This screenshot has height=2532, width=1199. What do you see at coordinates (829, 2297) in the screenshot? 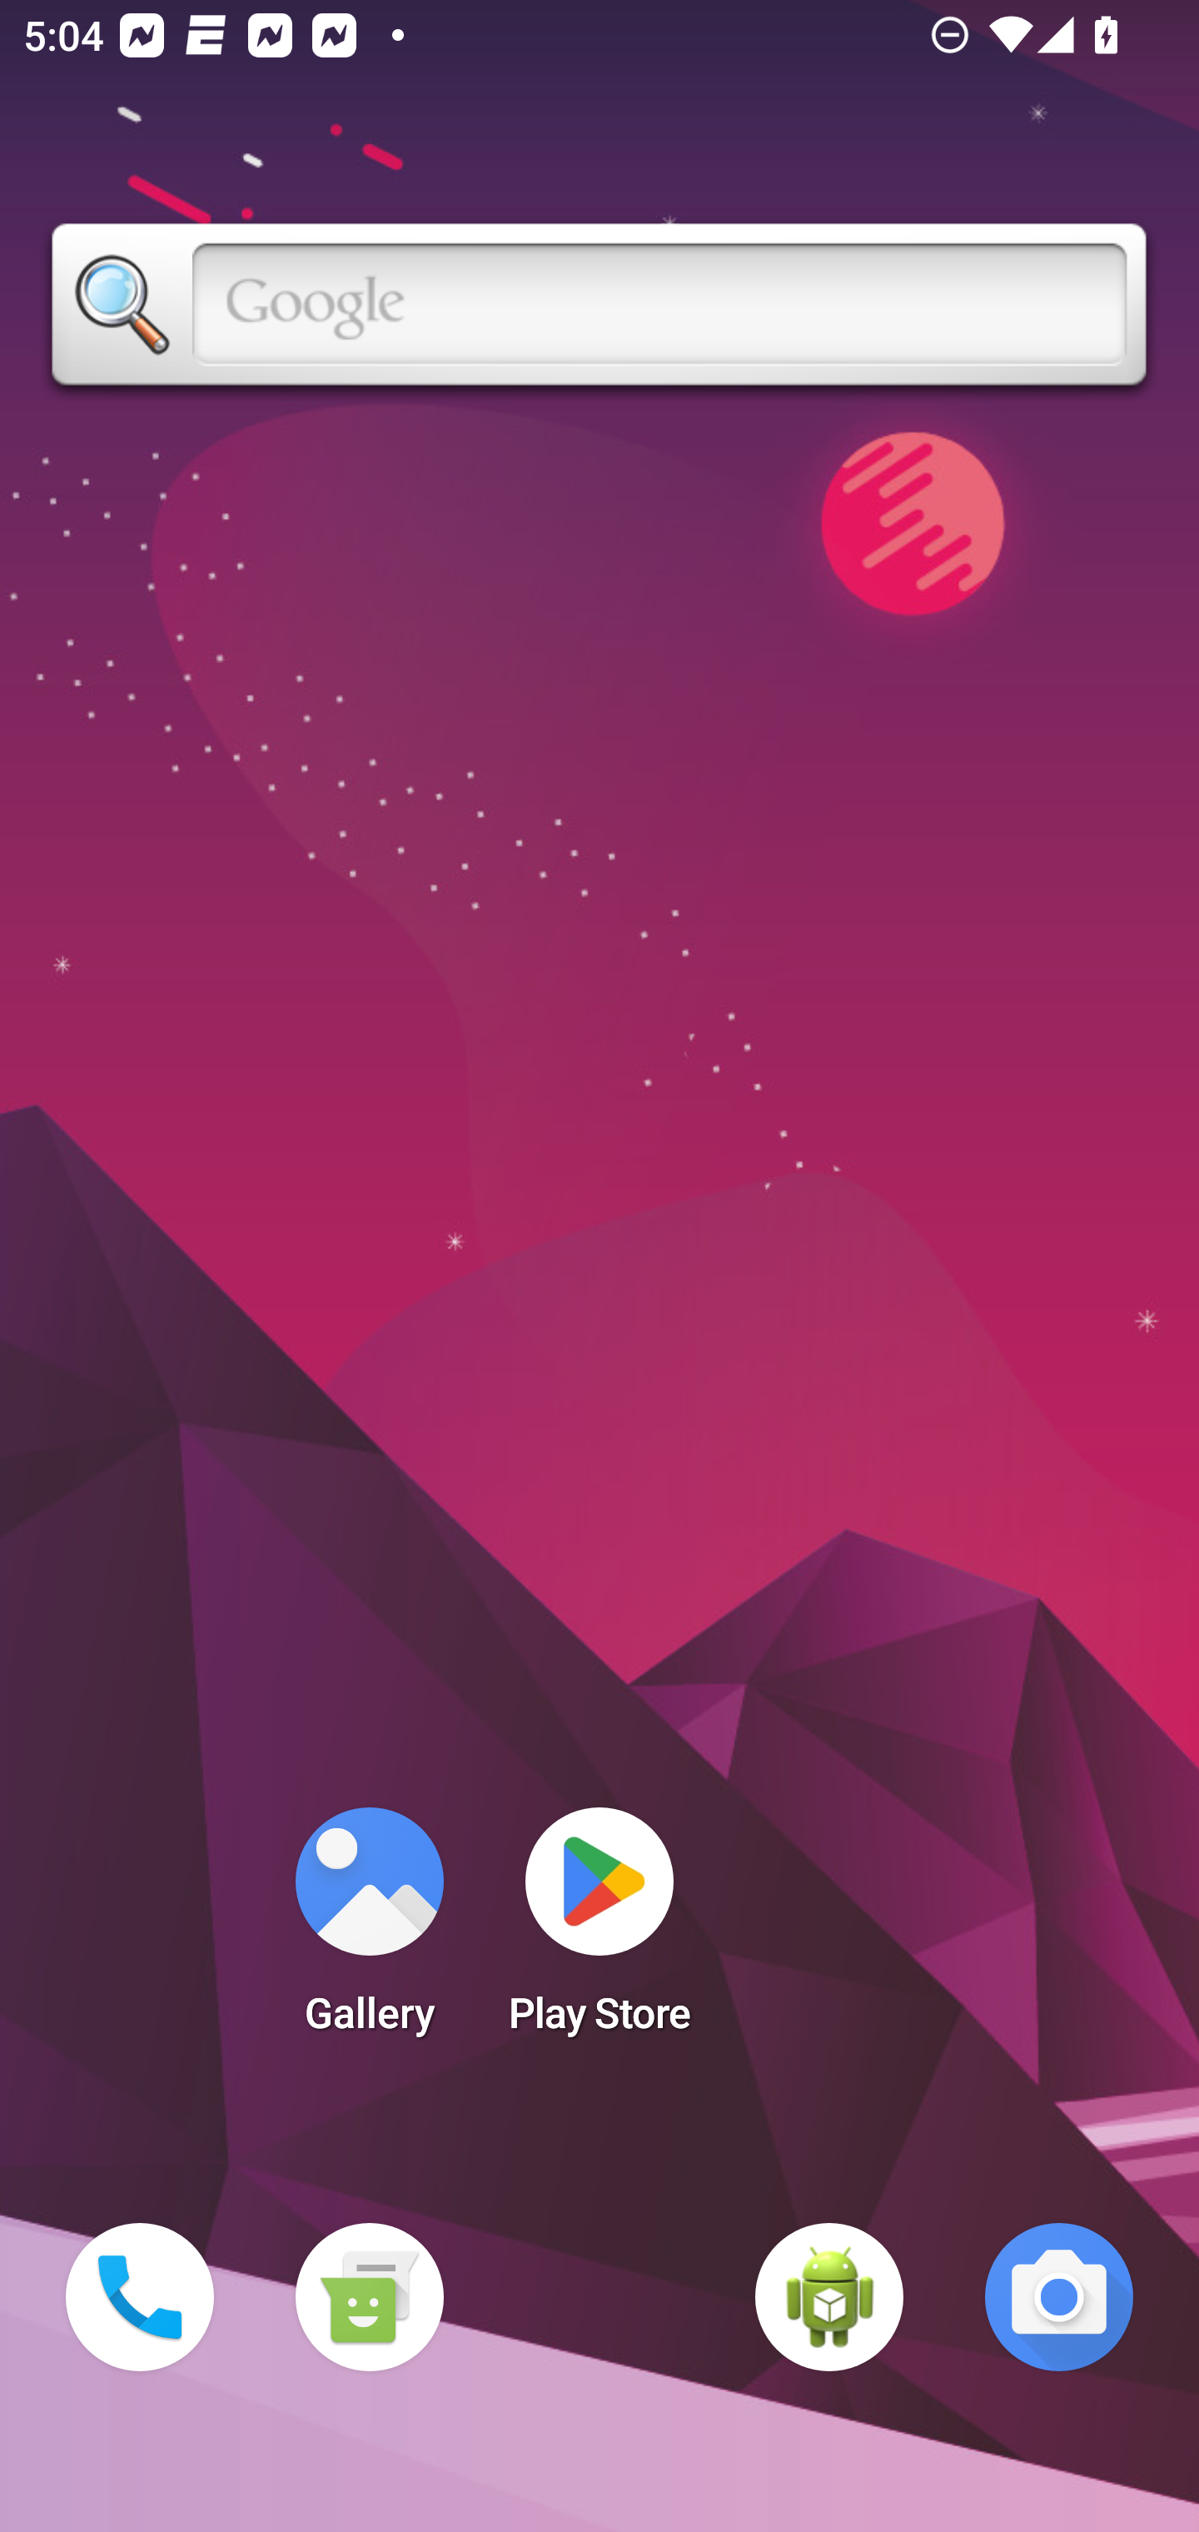
I see `WebView Browser Tester` at bounding box center [829, 2297].